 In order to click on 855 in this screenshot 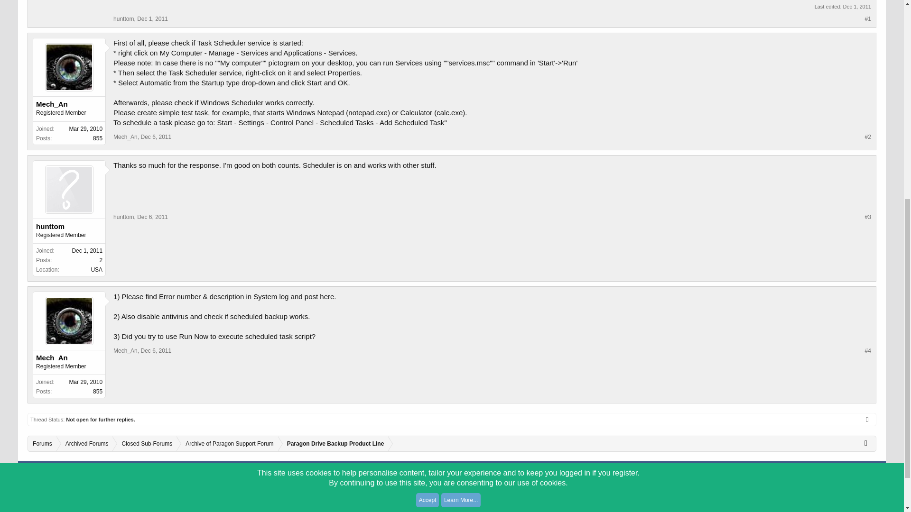, I will do `click(97, 391)`.